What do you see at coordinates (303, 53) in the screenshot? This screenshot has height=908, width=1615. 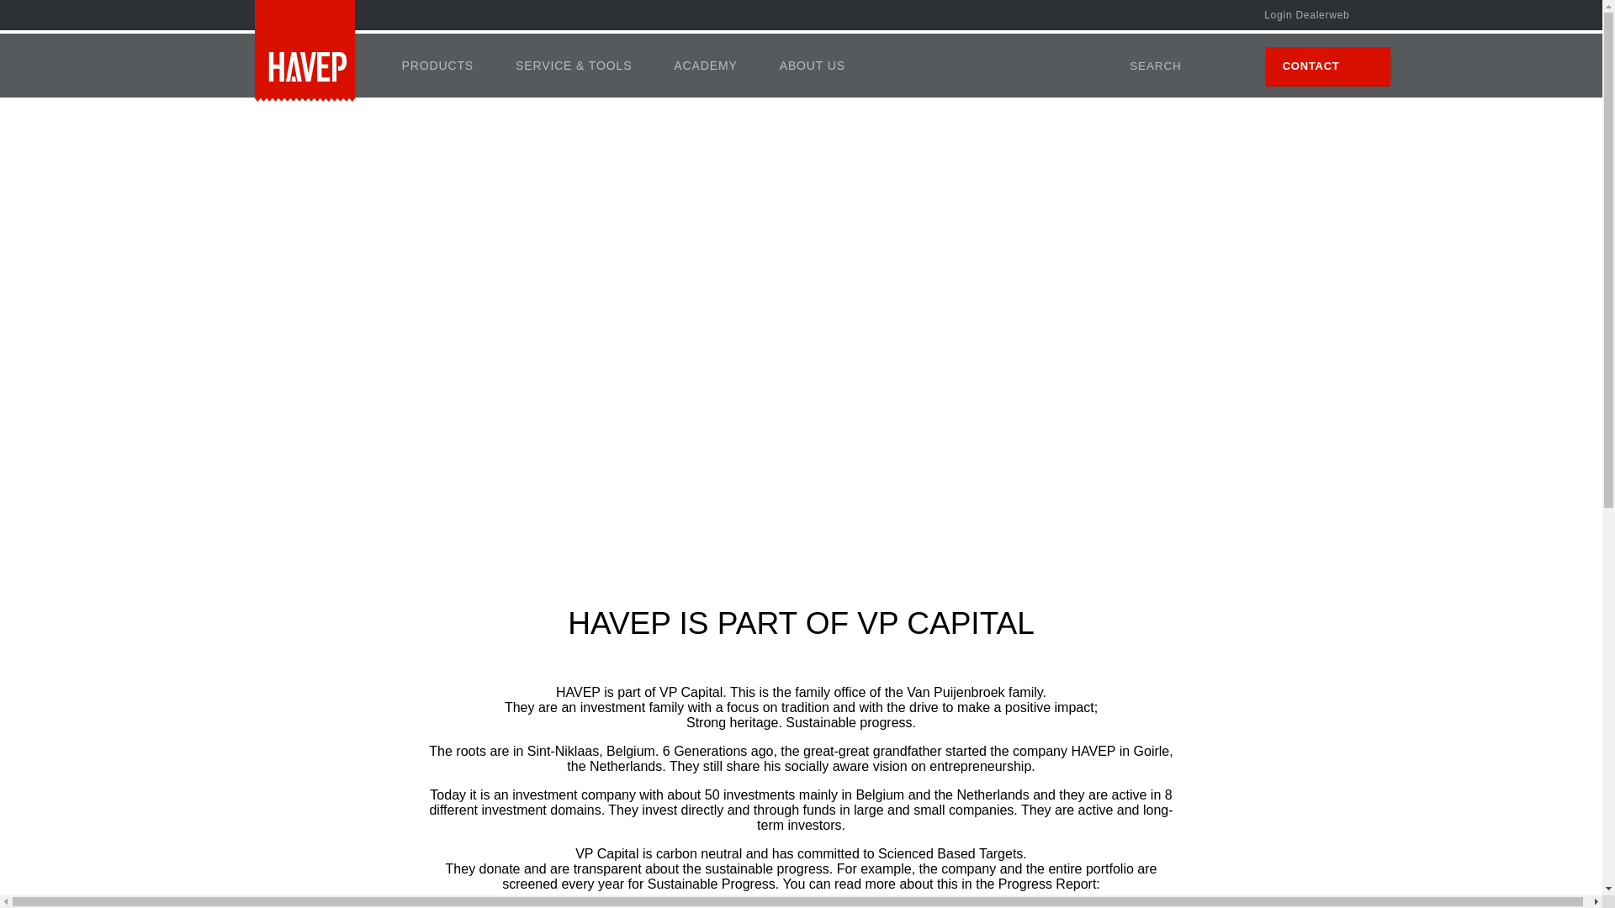 I see `Homepage` at bounding box center [303, 53].